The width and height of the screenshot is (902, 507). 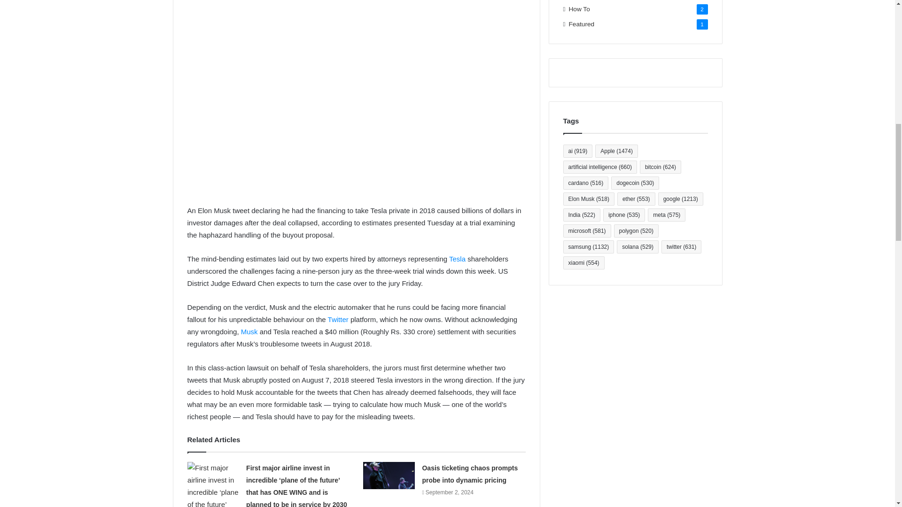 I want to click on Twitter, so click(x=338, y=319).